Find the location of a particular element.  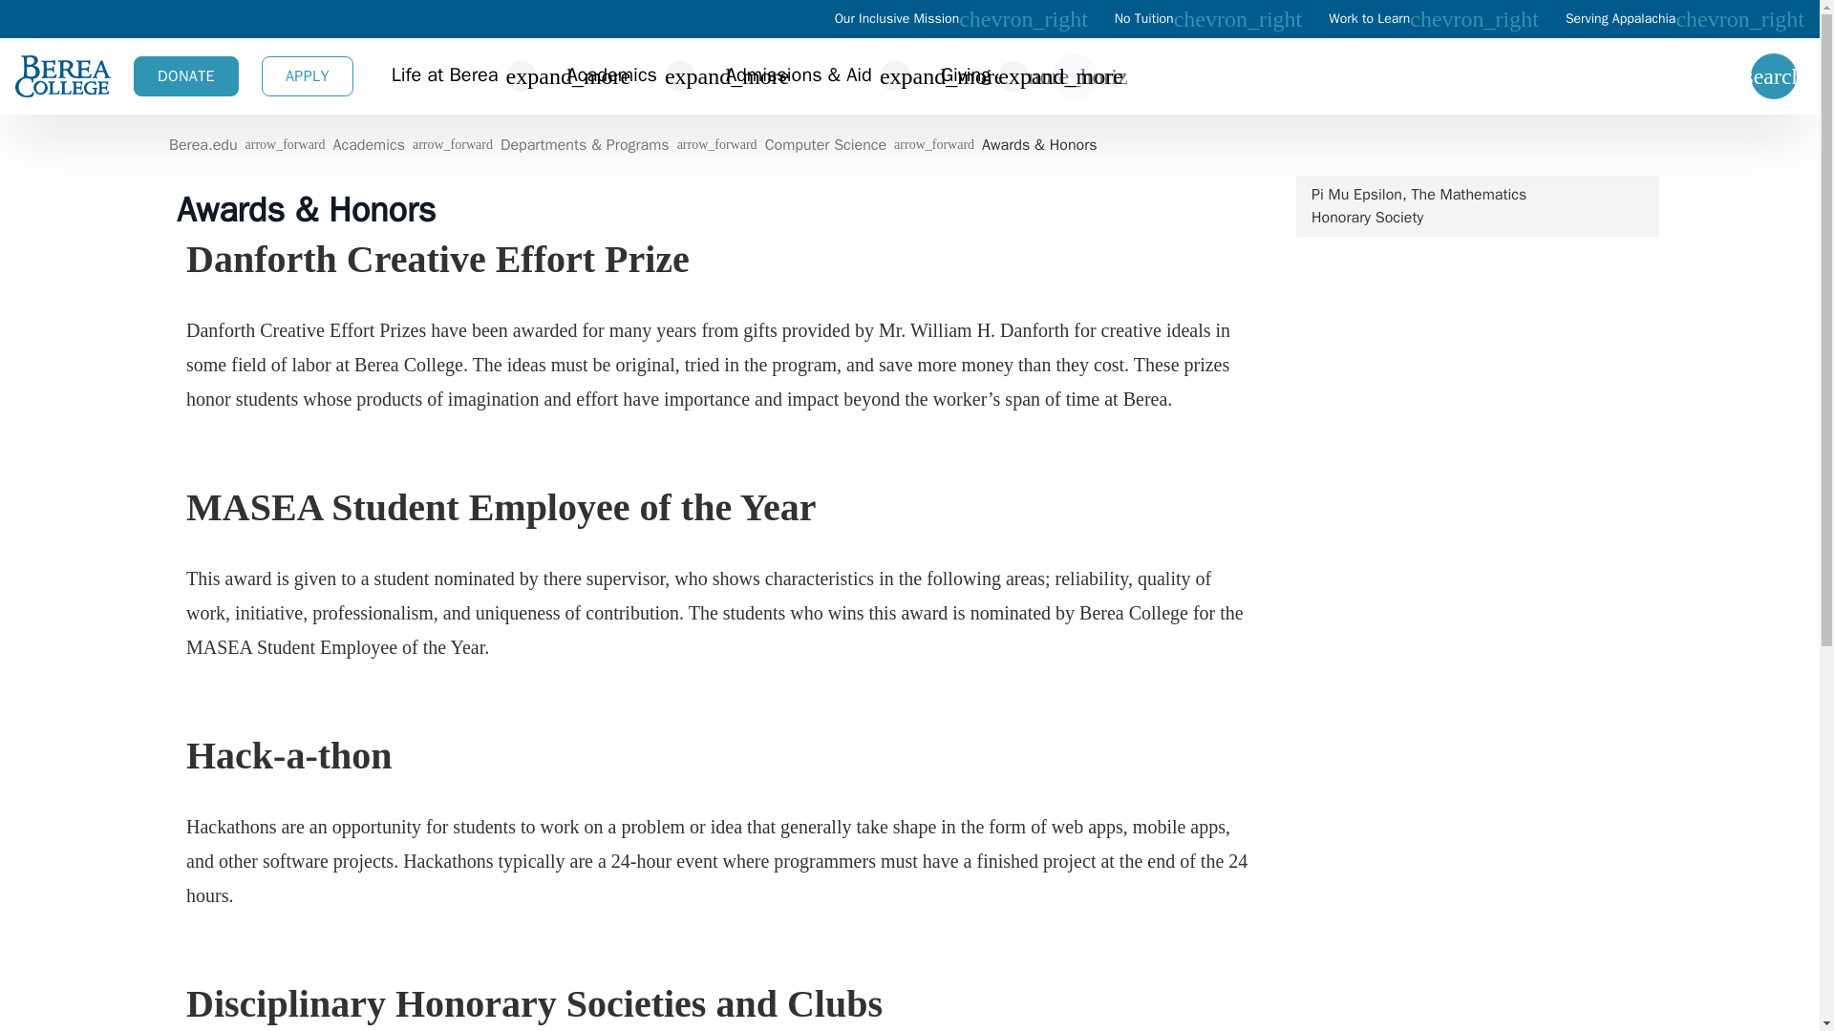

Computer Science is located at coordinates (824, 145).